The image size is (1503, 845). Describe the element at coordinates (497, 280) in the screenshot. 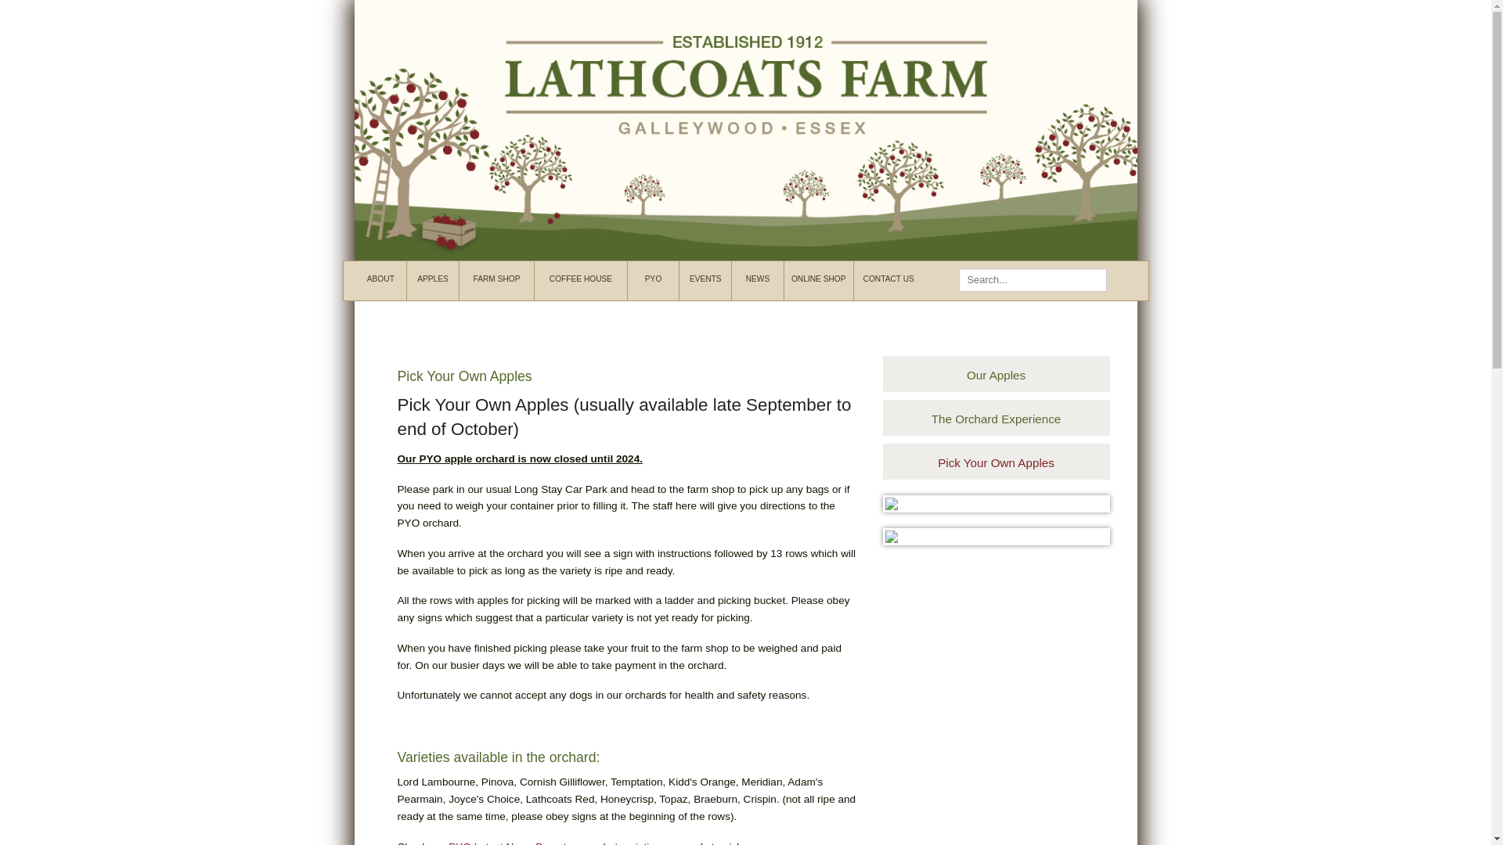

I see `Find out about the Farm Shop` at that location.